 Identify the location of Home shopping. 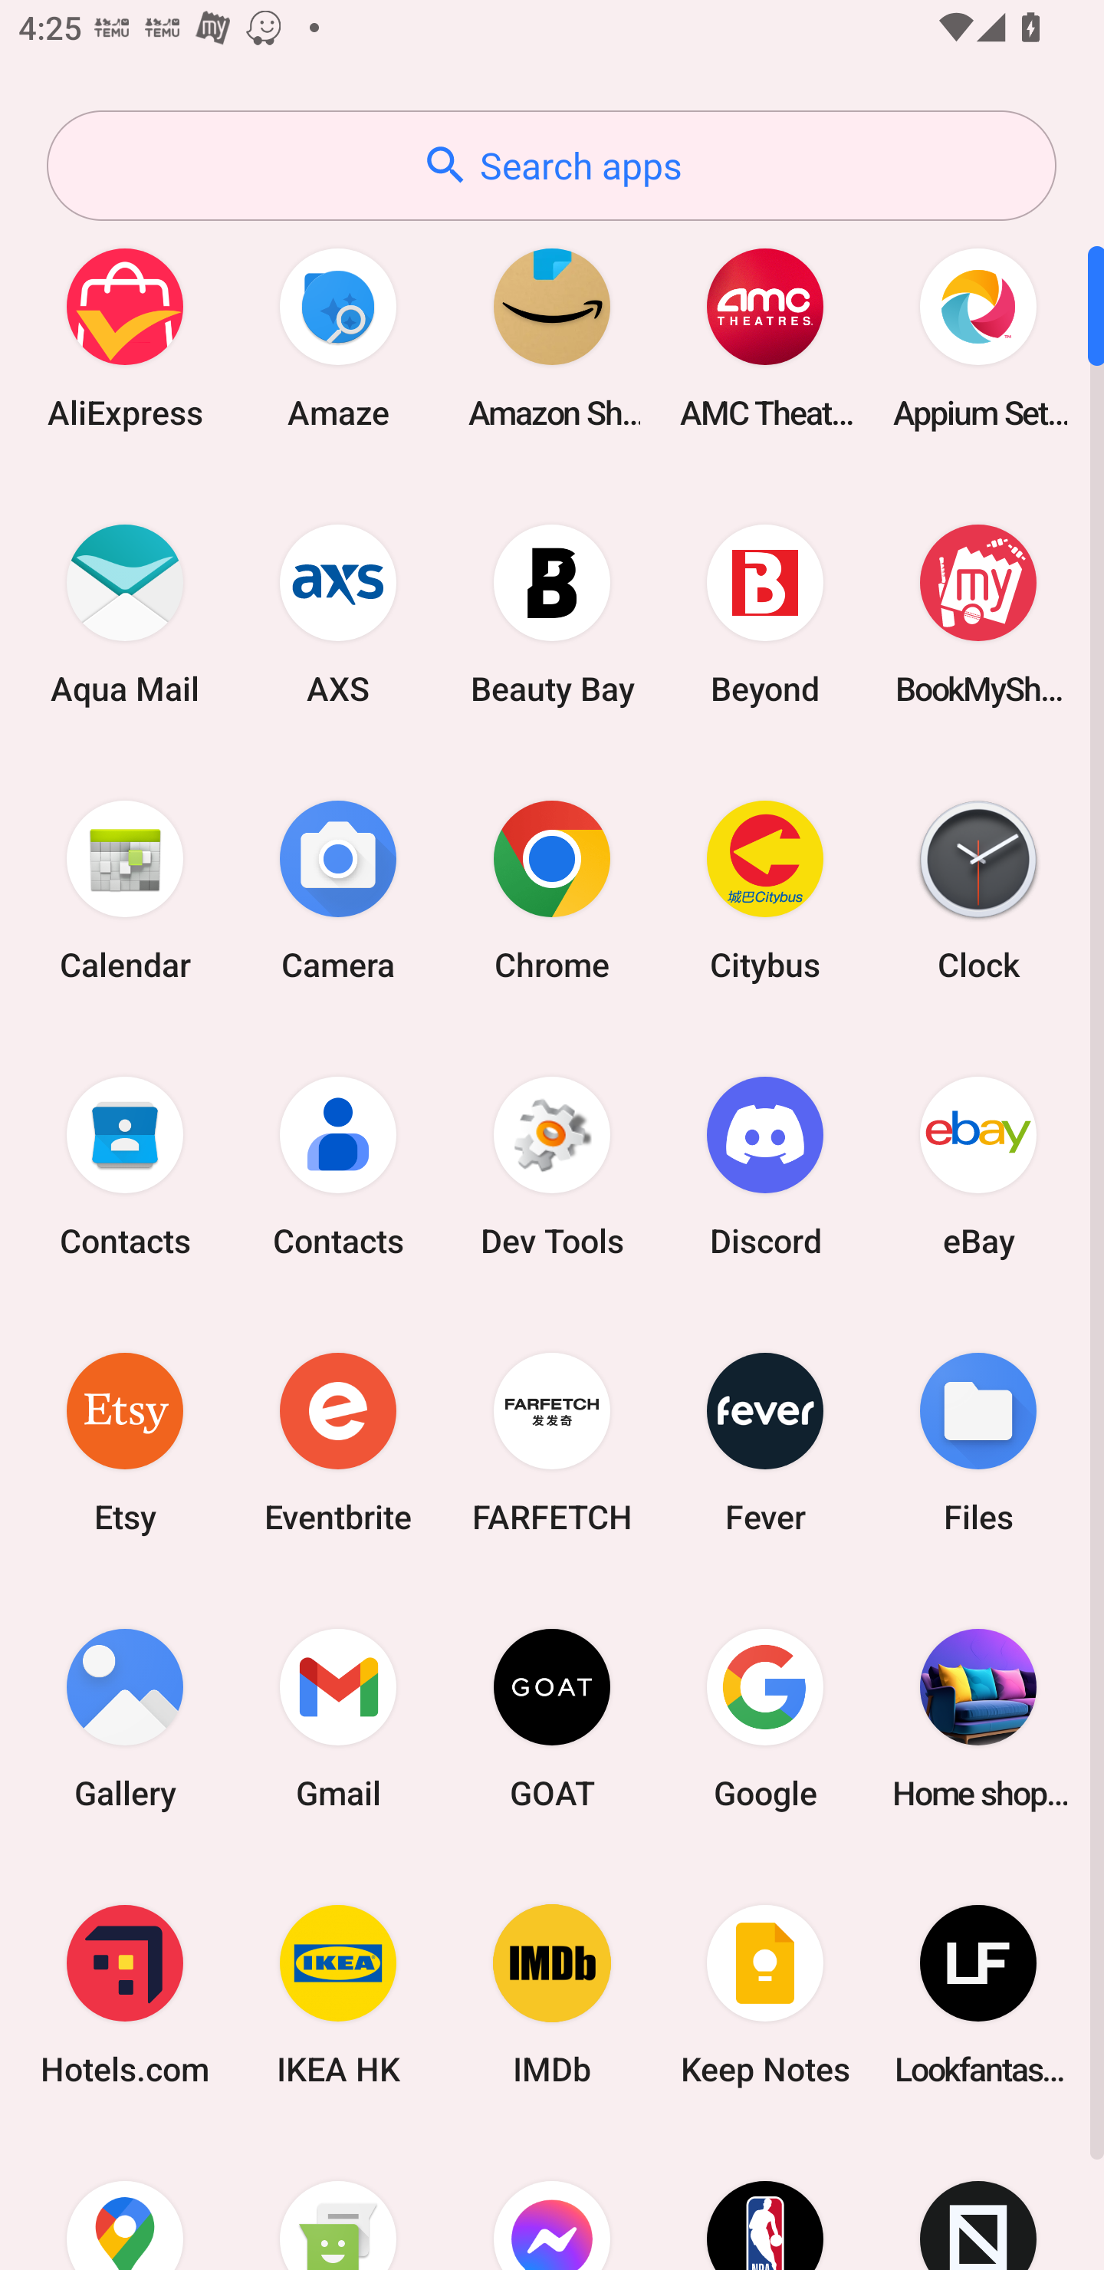
(978, 1718).